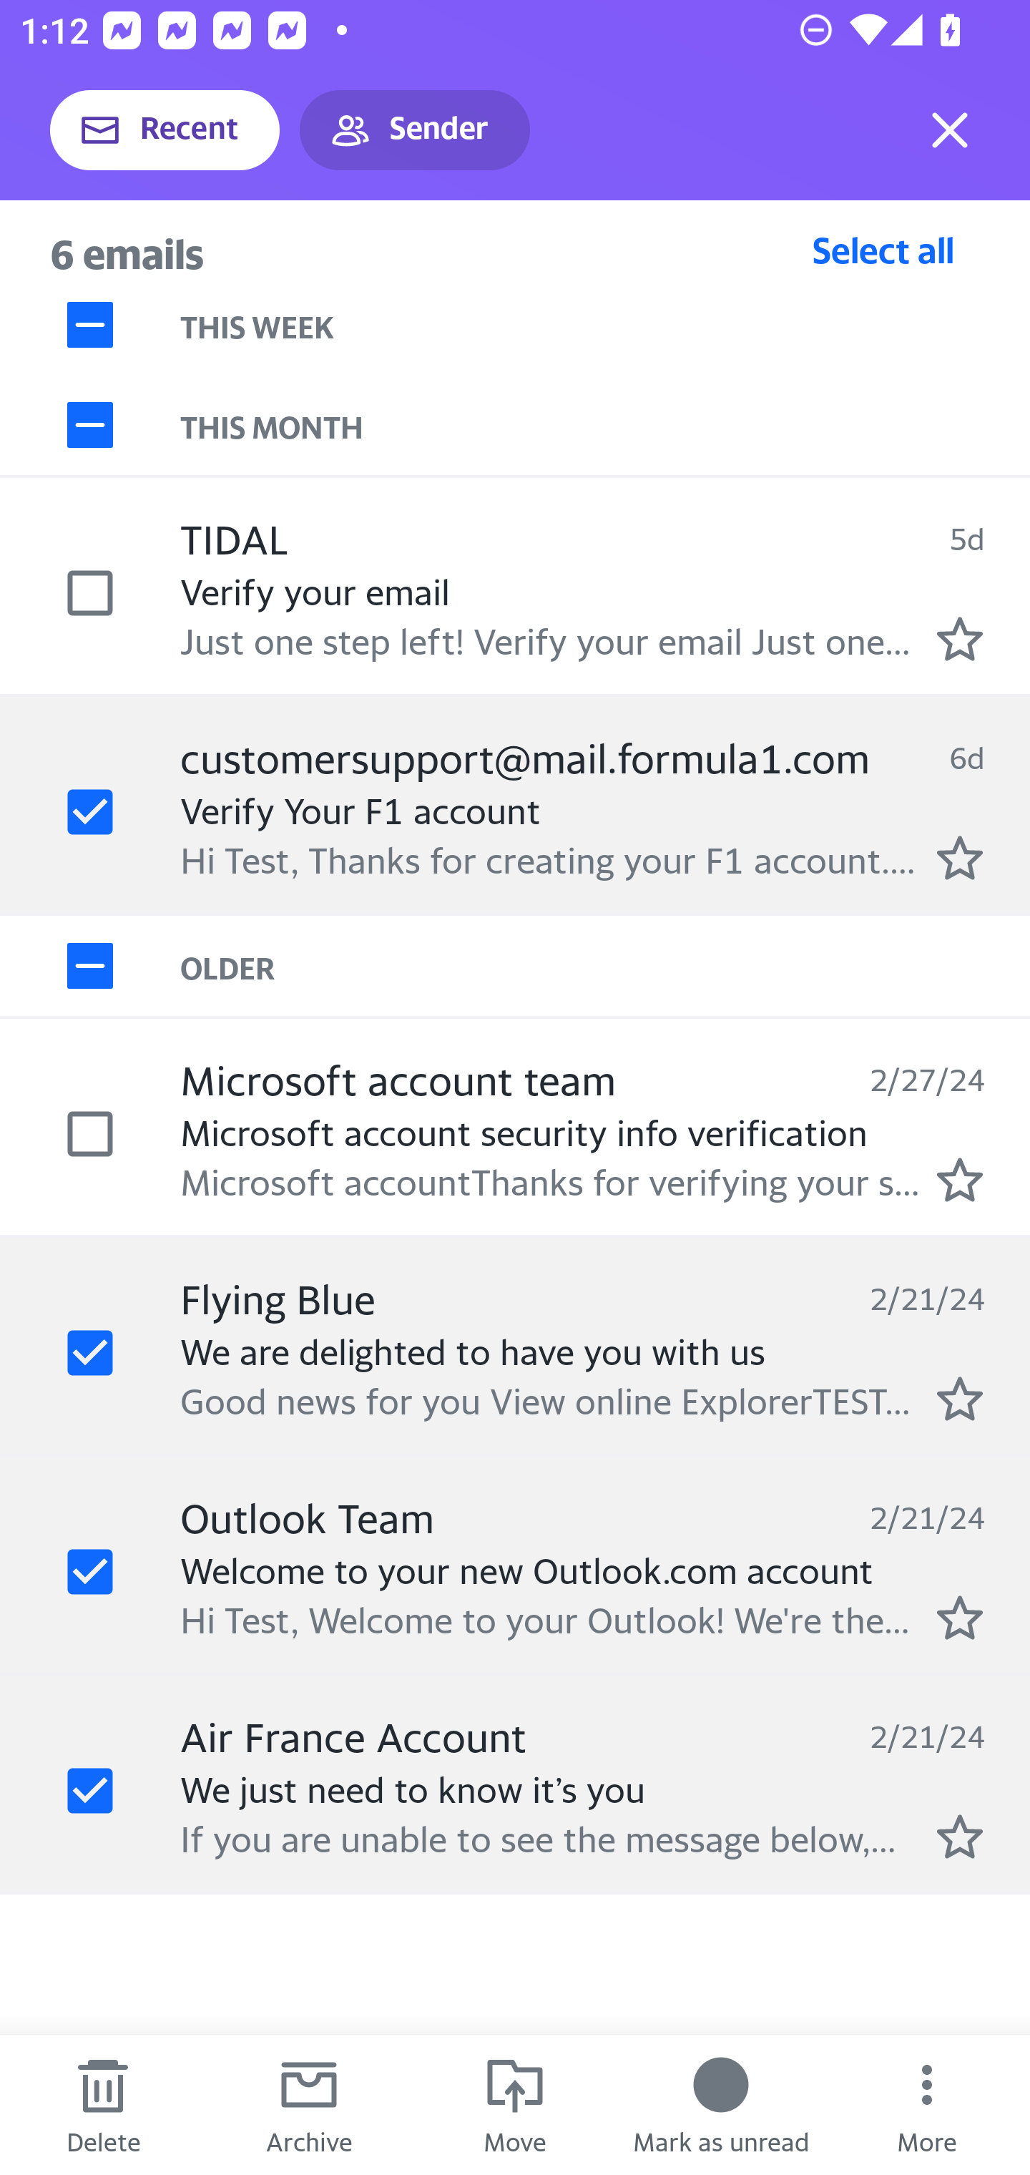 This screenshot has height=2175, width=1030. What do you see at coordinates (721, 2105) in the screenshot?
I see `Mark as unread` at bounding box center [721, 2105].